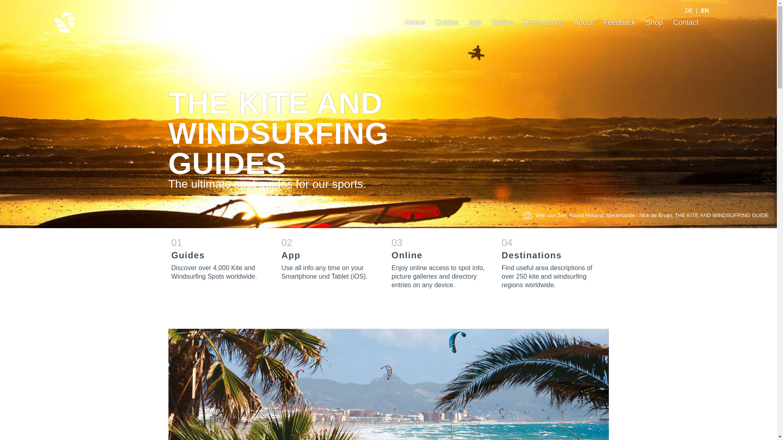  I want to click on Destinations, so click(543, 22).